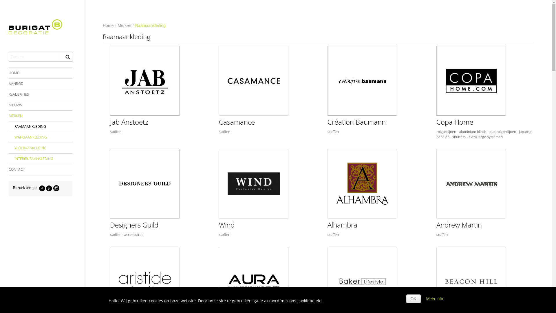  I want to click on Home, so click(108, 26).